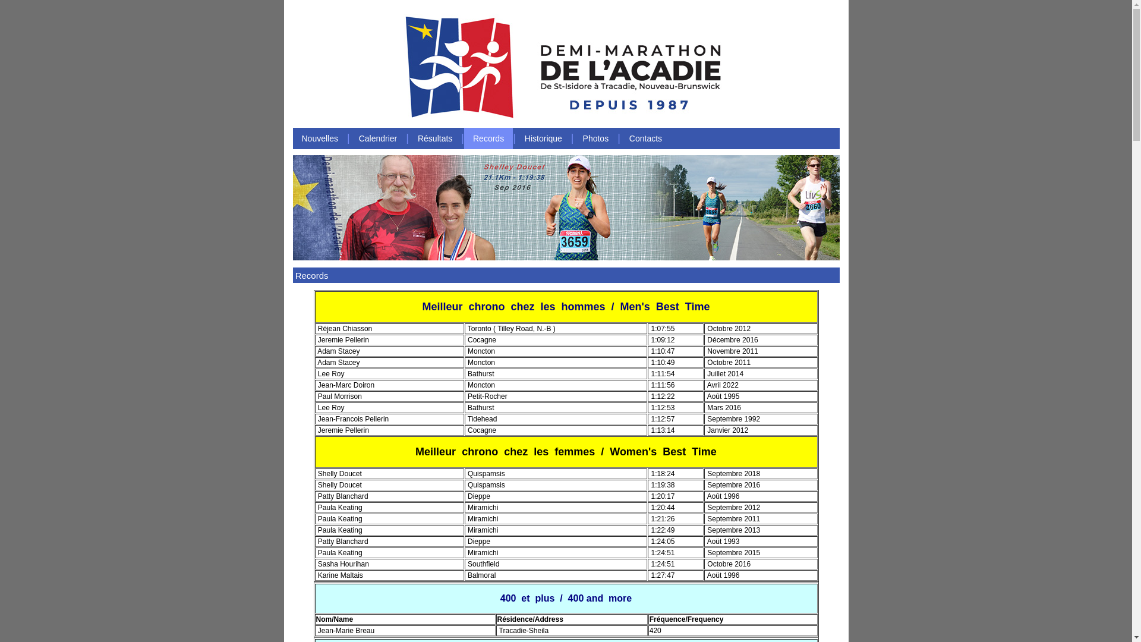 Image resolution: width=1141 pixels, height=642 pixels. What do you see at coordinates (543, 139) in the screenshot?
I see `Historique` at bounding box center [543, 139].